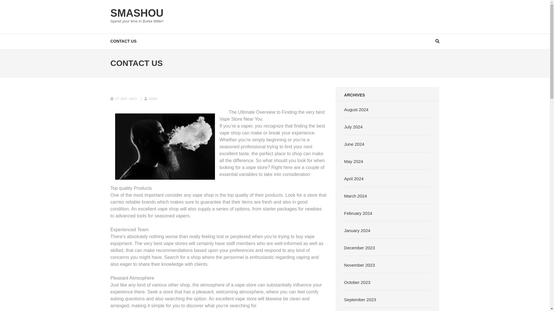 This screenshot has height=311, width=554. I want to click on AEBI, so click(153, 98).